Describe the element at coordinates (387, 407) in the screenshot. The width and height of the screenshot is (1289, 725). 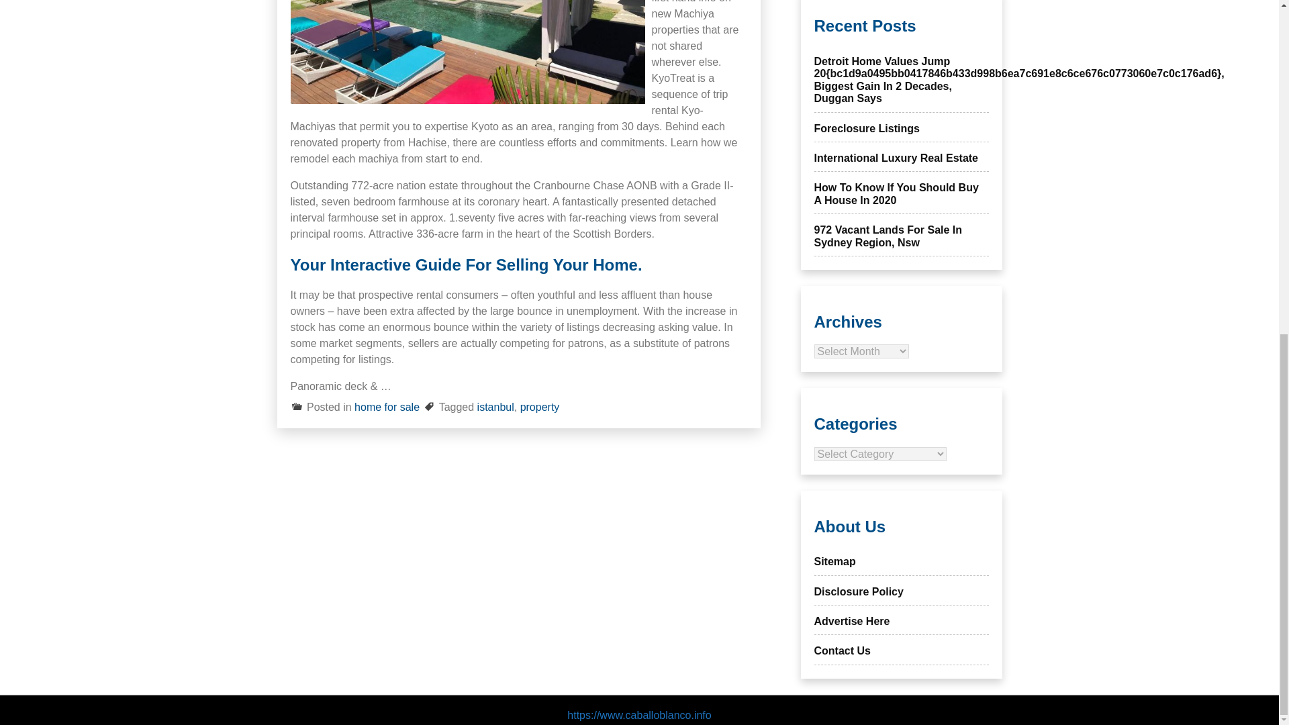
I see `home for sale` at that location.